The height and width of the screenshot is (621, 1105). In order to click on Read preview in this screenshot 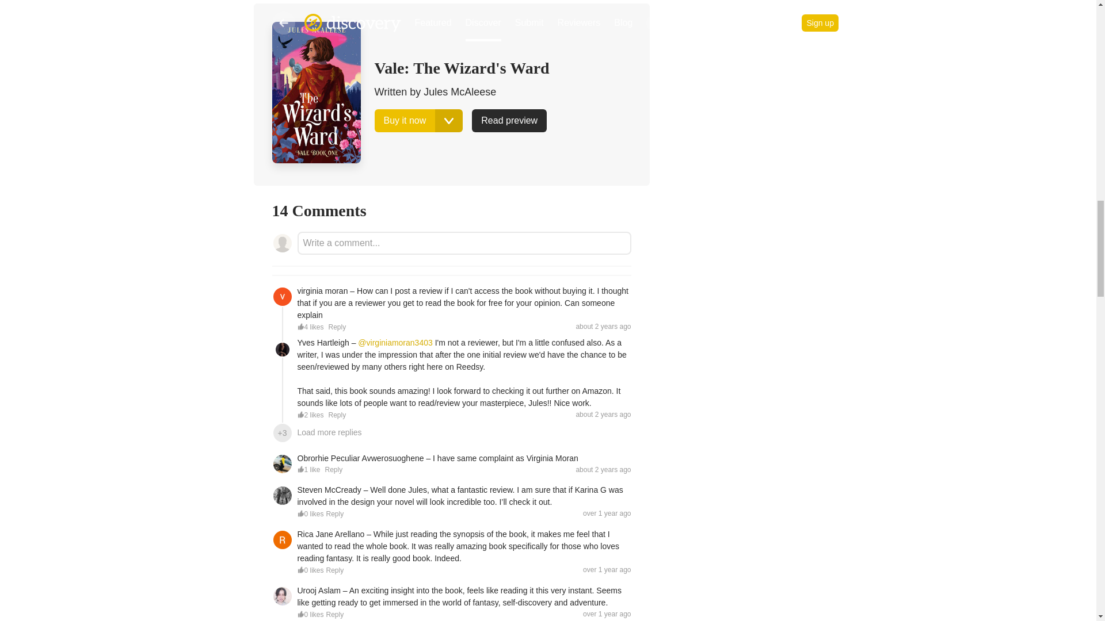, I will do `click(509, 121)`.